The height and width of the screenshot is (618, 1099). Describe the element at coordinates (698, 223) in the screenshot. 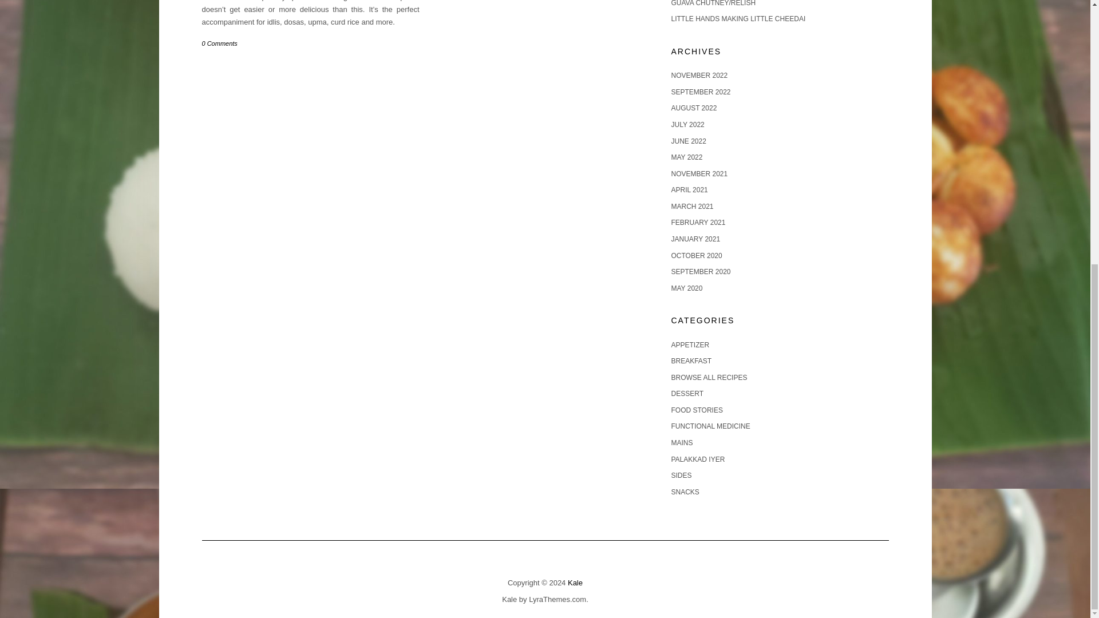

I see `FEBRUARY 2021` at that location.